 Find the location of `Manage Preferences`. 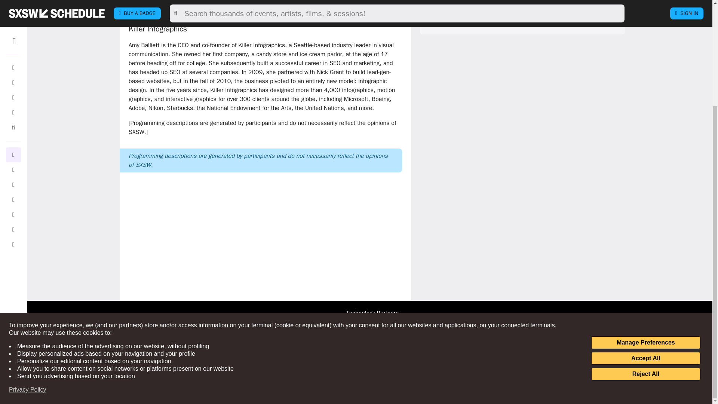

Manage Preferences is located at coordinates (645, 203).